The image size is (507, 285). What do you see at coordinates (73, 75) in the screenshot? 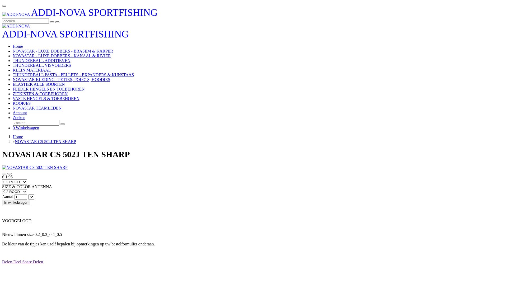
I see `THUNDERBALL PASTA - PELLETS - EXPANDERS & KUNSTAAS` at bounding box center [73, 75].